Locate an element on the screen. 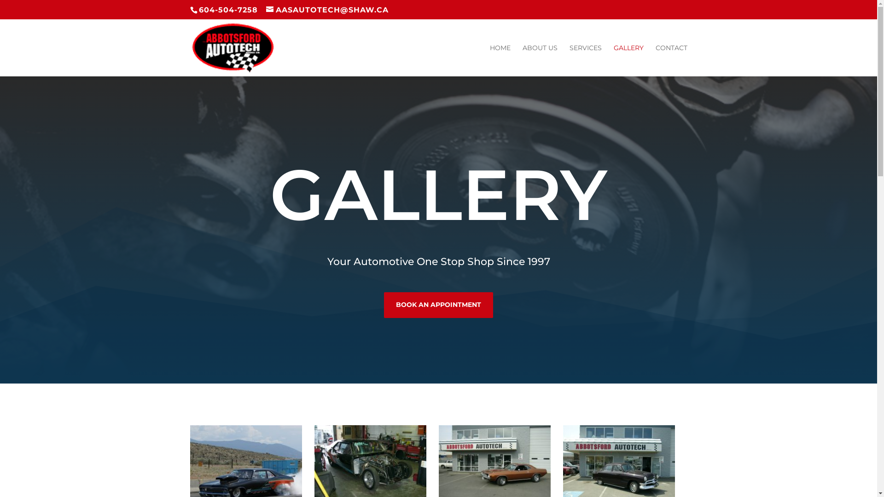 The image size is (884, 497). ABOUT US is located at coordinates (540, 61).